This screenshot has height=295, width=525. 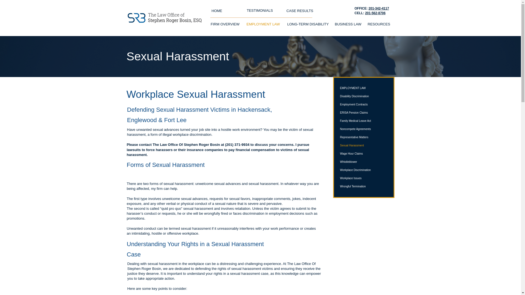 I want to click on Employment Contracts, so click(x=365, y=105).